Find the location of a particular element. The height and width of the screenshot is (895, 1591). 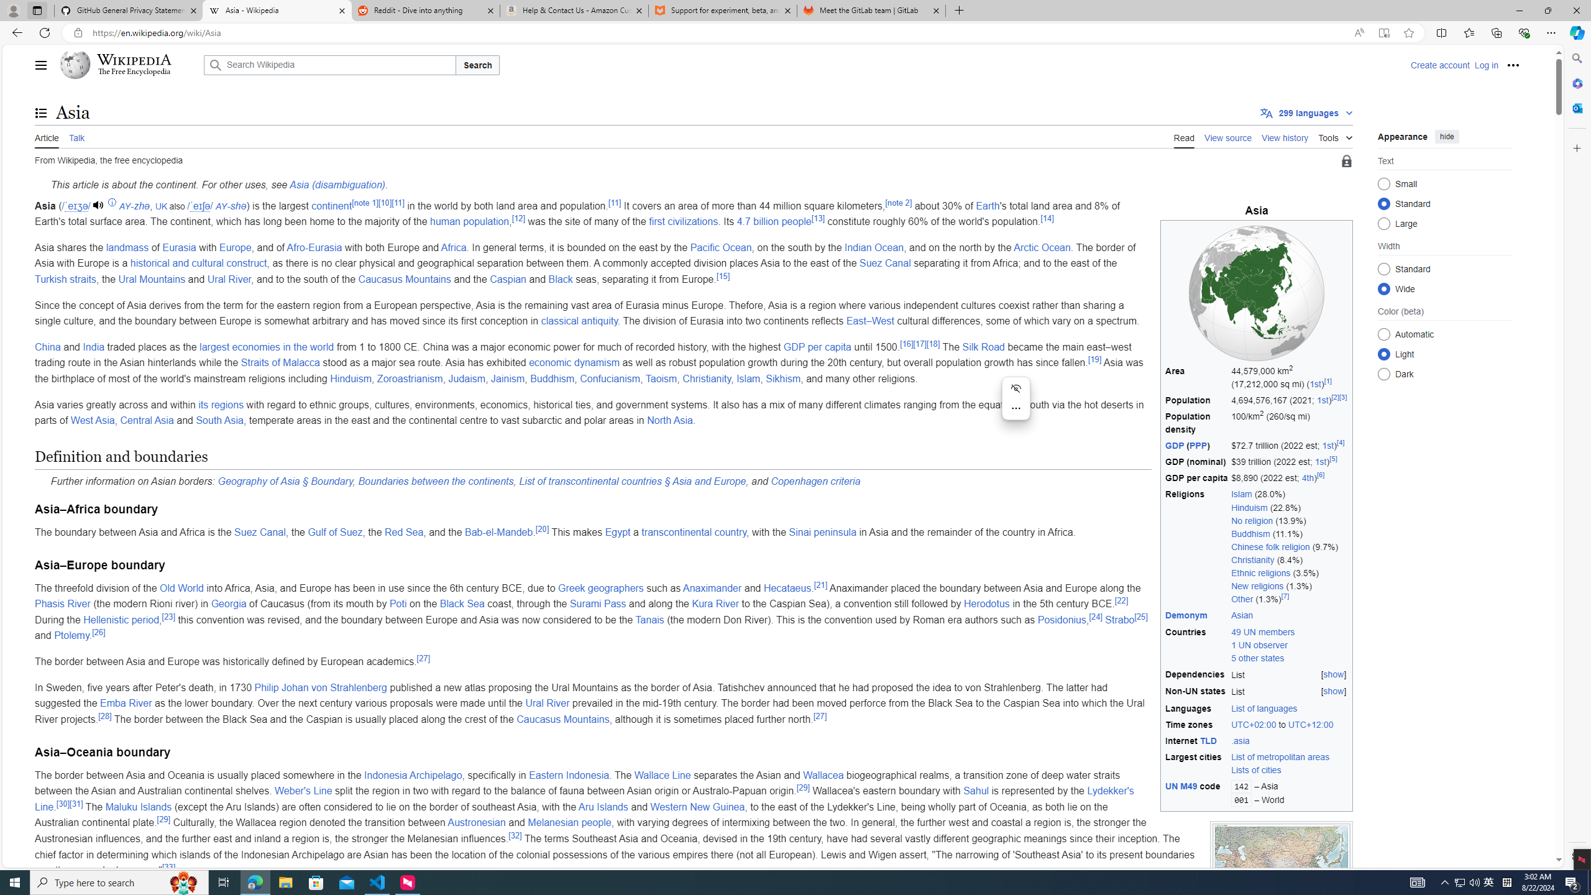

[31] is located at coordinates (76, 803).